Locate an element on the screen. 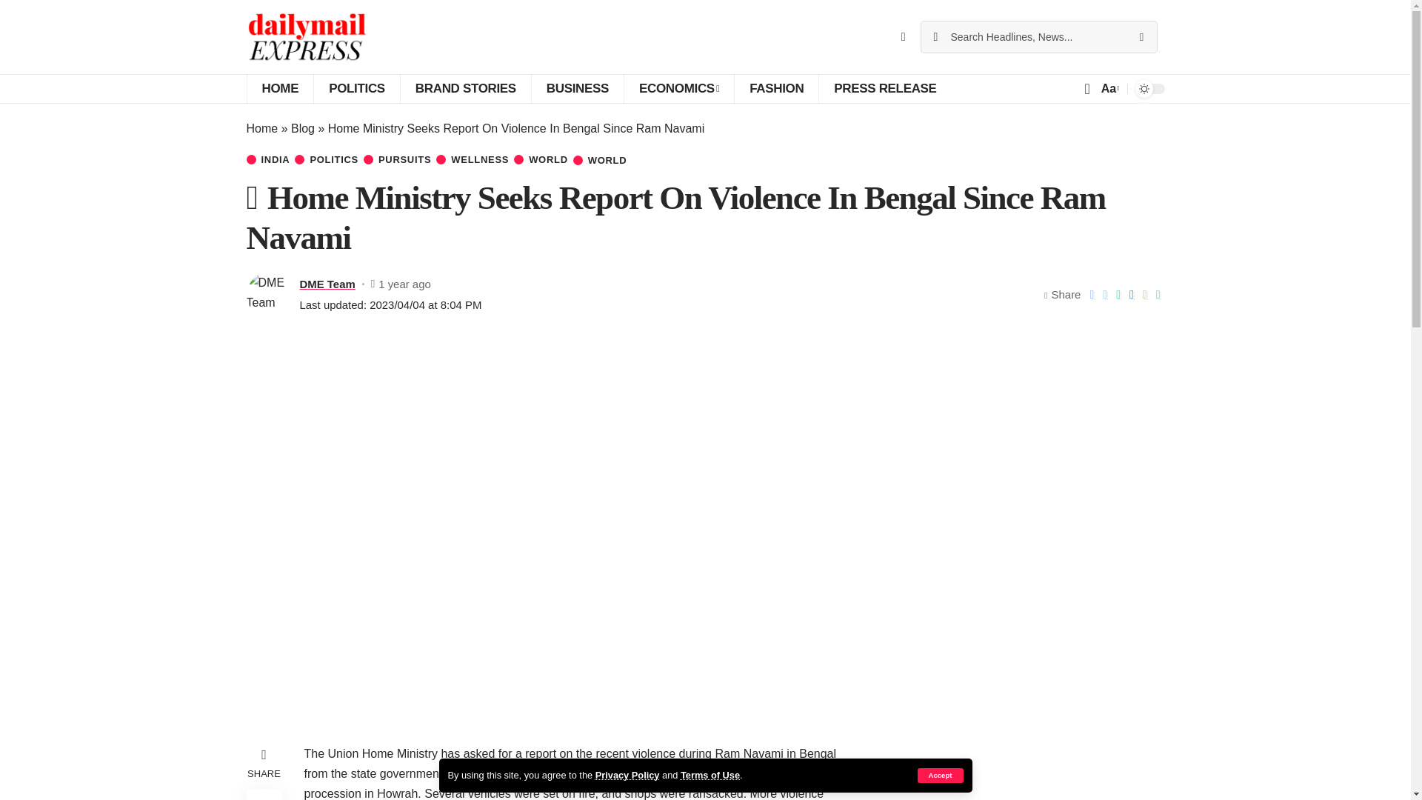 Image resolution: width=1422 pixels, height=800 pixels. BRAND STORIES is located at coordinates (465, 89).